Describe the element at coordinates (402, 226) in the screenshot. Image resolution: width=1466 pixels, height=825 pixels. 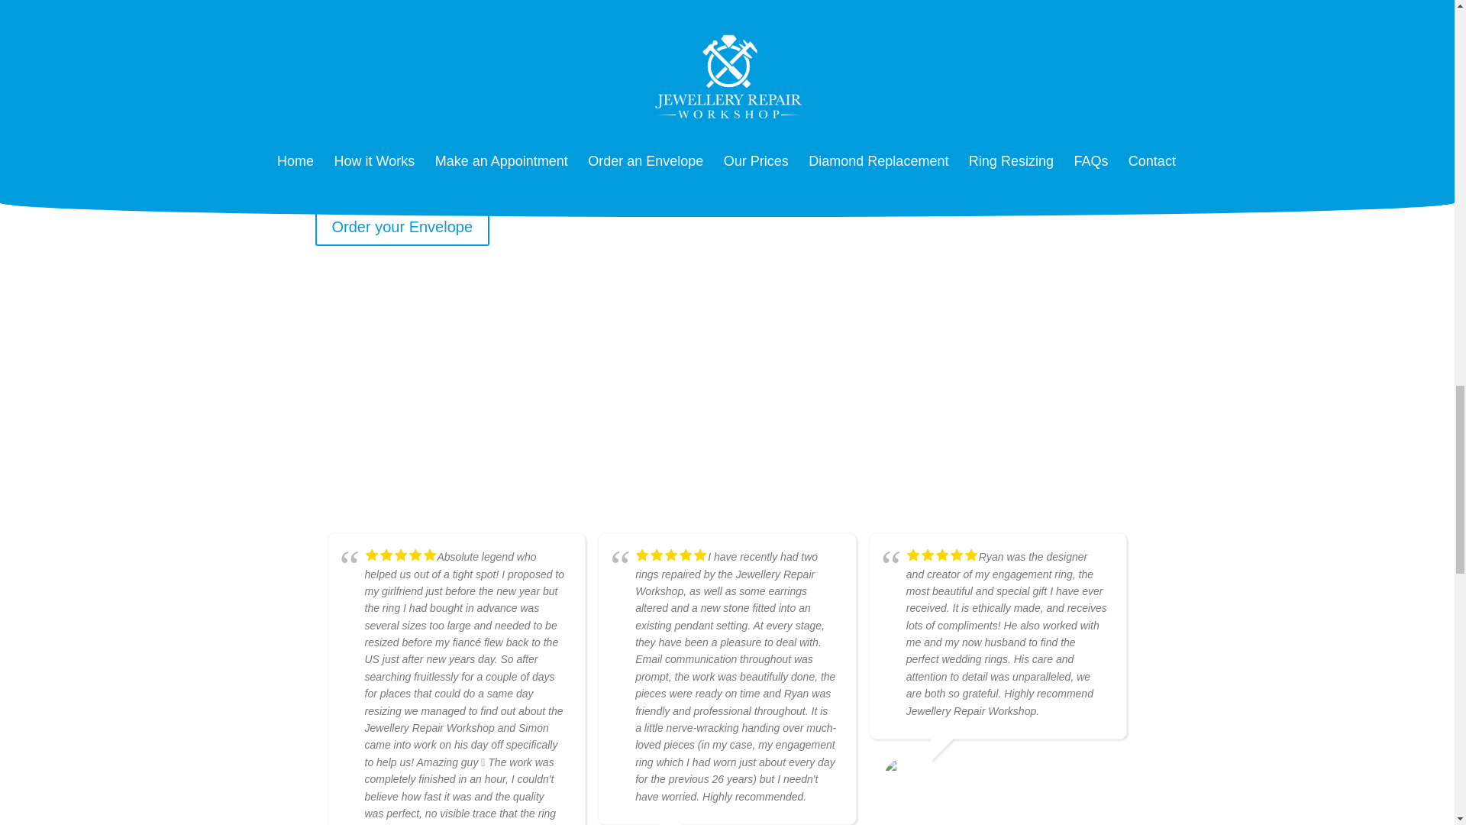
I see `Order your Envelope` at that location.